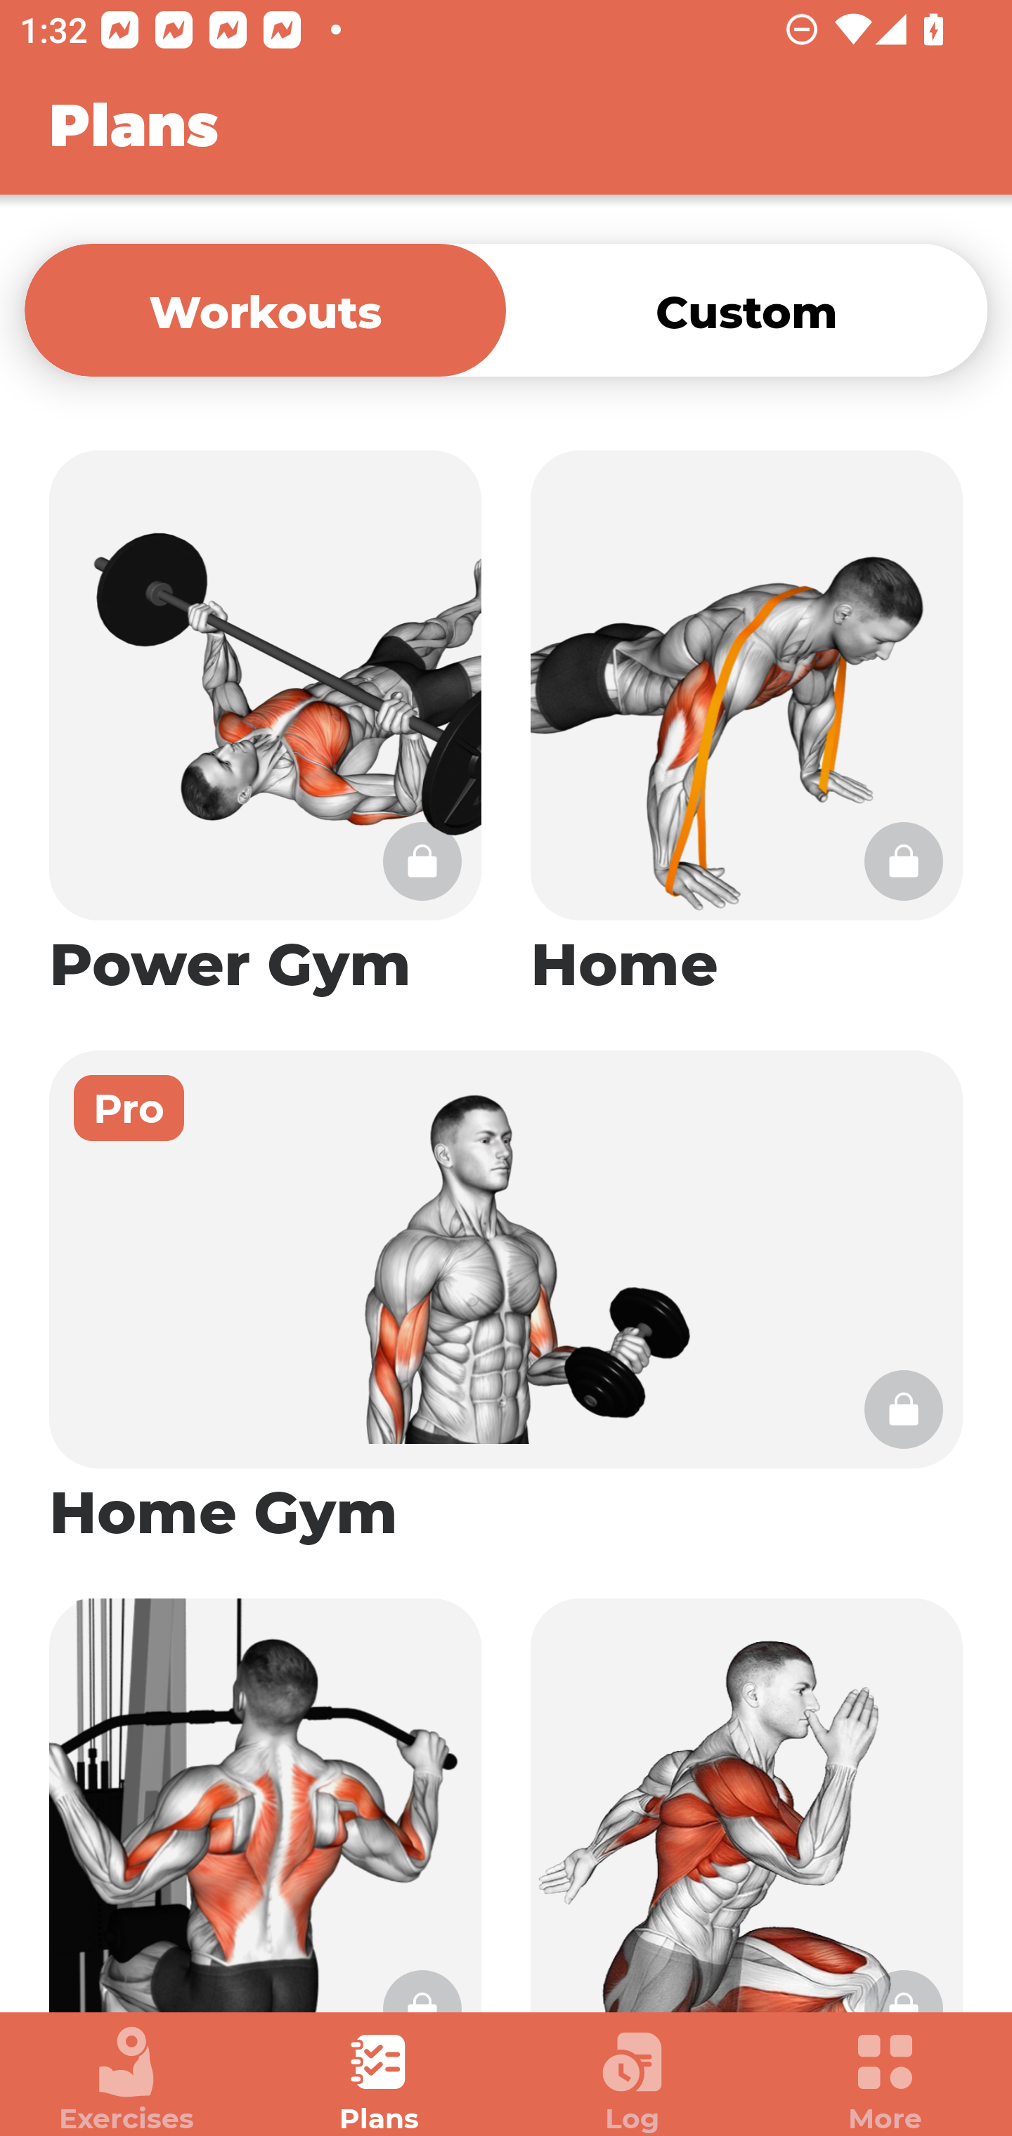 The image size is (1012, 2136). I want to click on Log, so click(632, 2080).